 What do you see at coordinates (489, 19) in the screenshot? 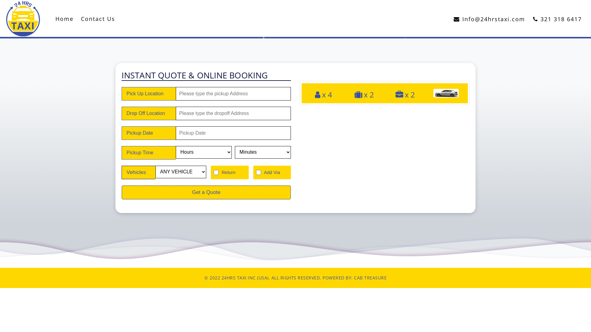
I see `Info@24hrstaxi.com` at bounding box center [489, 19].